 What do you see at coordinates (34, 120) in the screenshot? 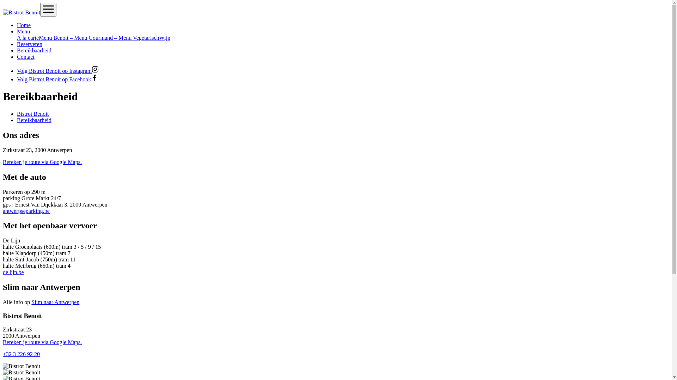
I see `Bereikbaarheid` at bounding box center [34, 120].